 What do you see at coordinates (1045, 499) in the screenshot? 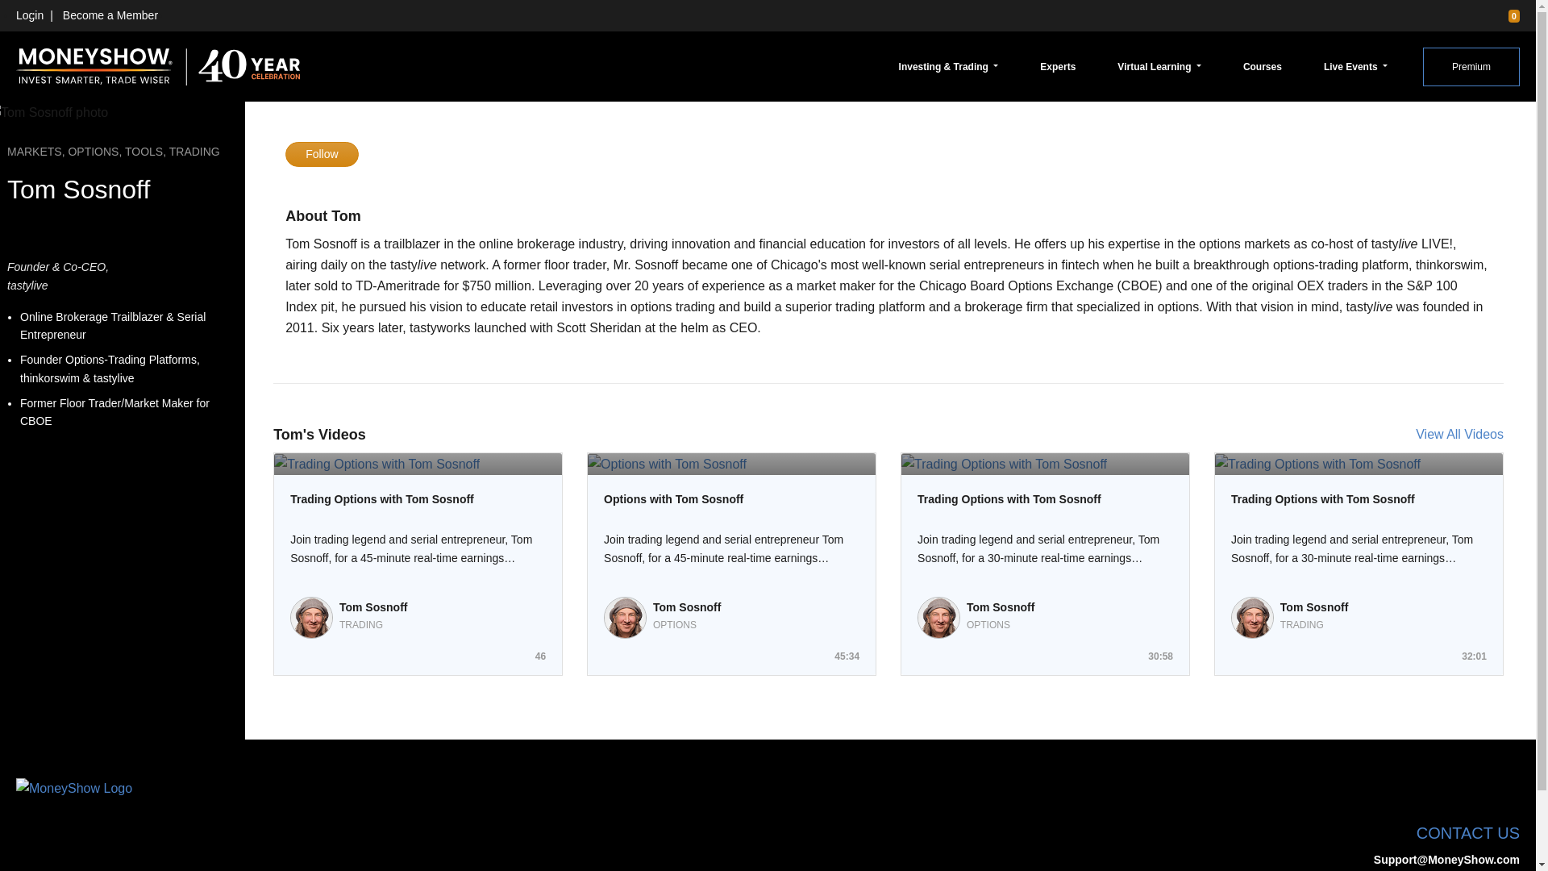
I see `Trading Options with Tom Sosnoff` at bounding box center [1045, 499].